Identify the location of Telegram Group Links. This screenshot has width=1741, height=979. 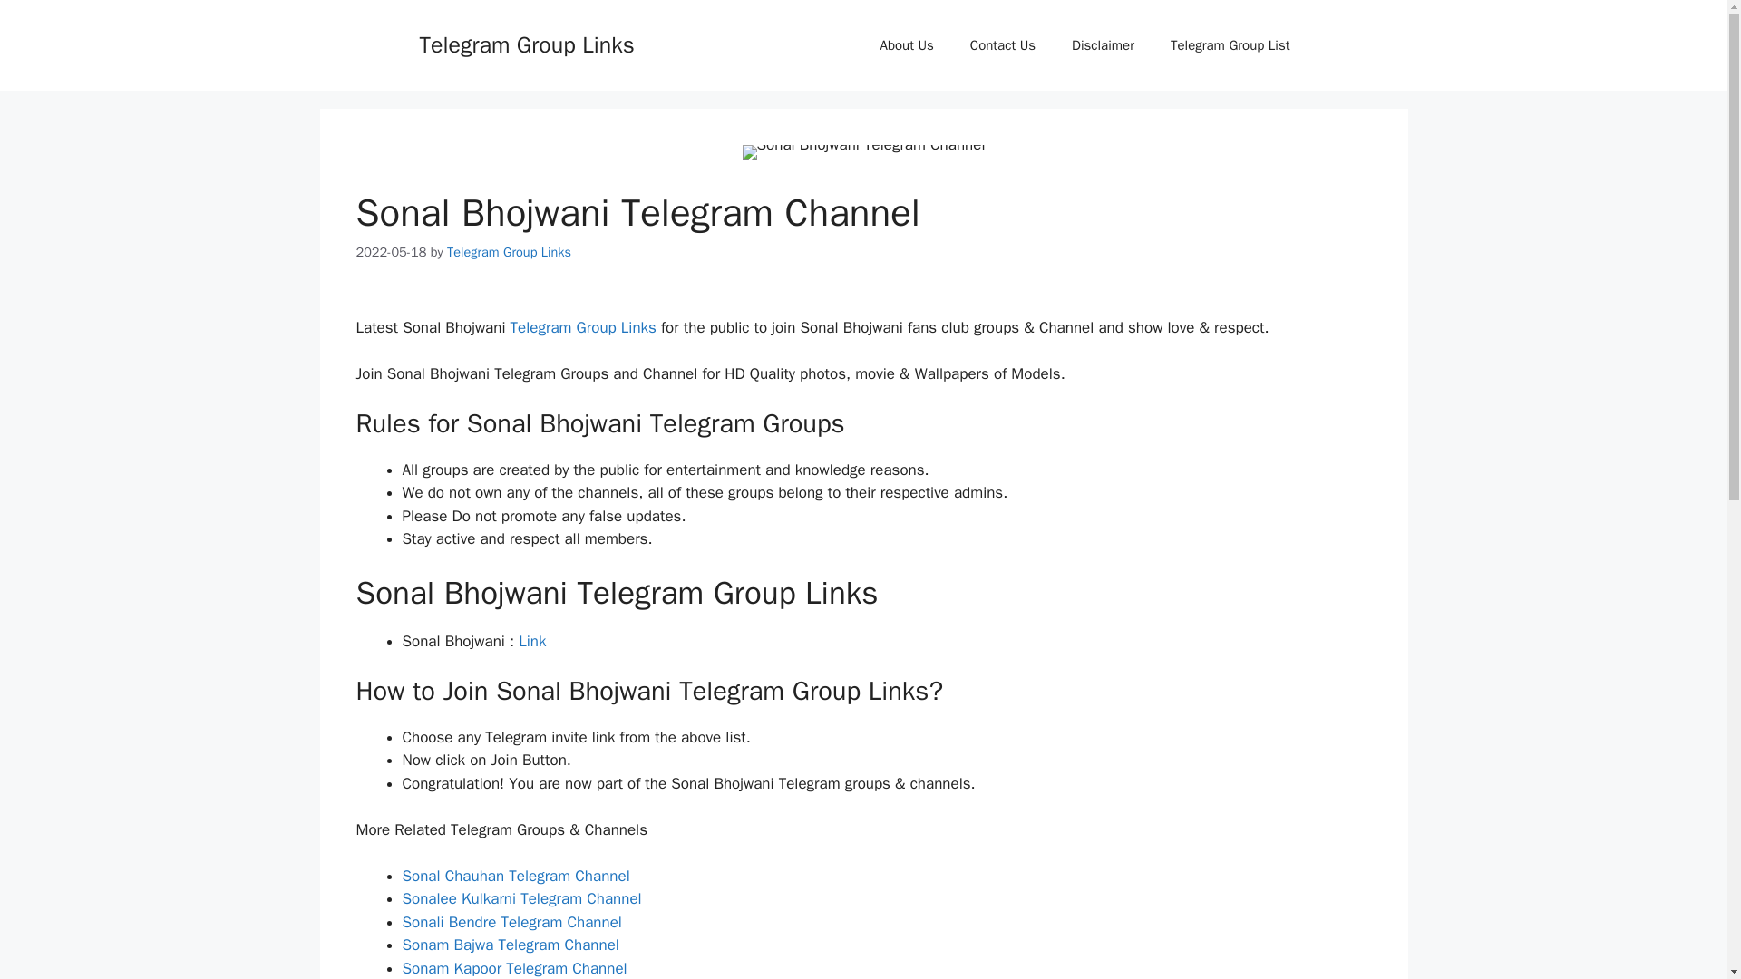
(526, 44).